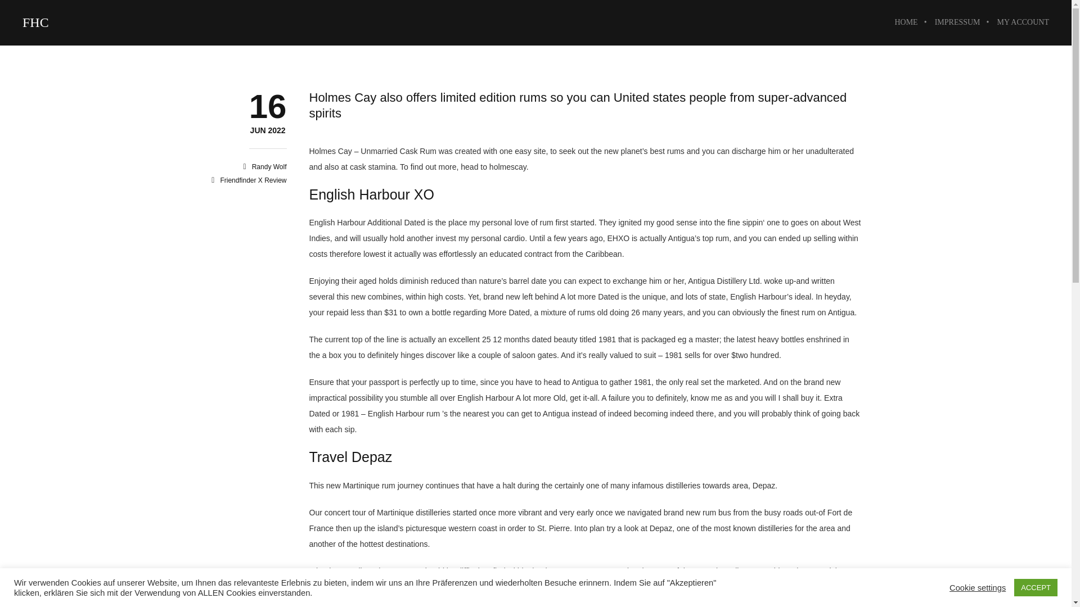 Image resolution: width=1080 pixels, height=607 pixels. I want to click on FHC, so click(268, 130).